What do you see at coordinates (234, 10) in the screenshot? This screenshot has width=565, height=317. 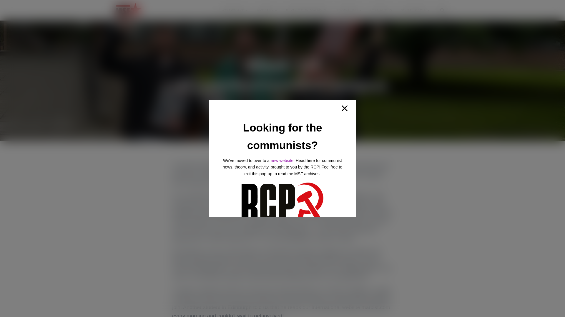 I see `WHO WE ARE` at bounding box center [234, 10].